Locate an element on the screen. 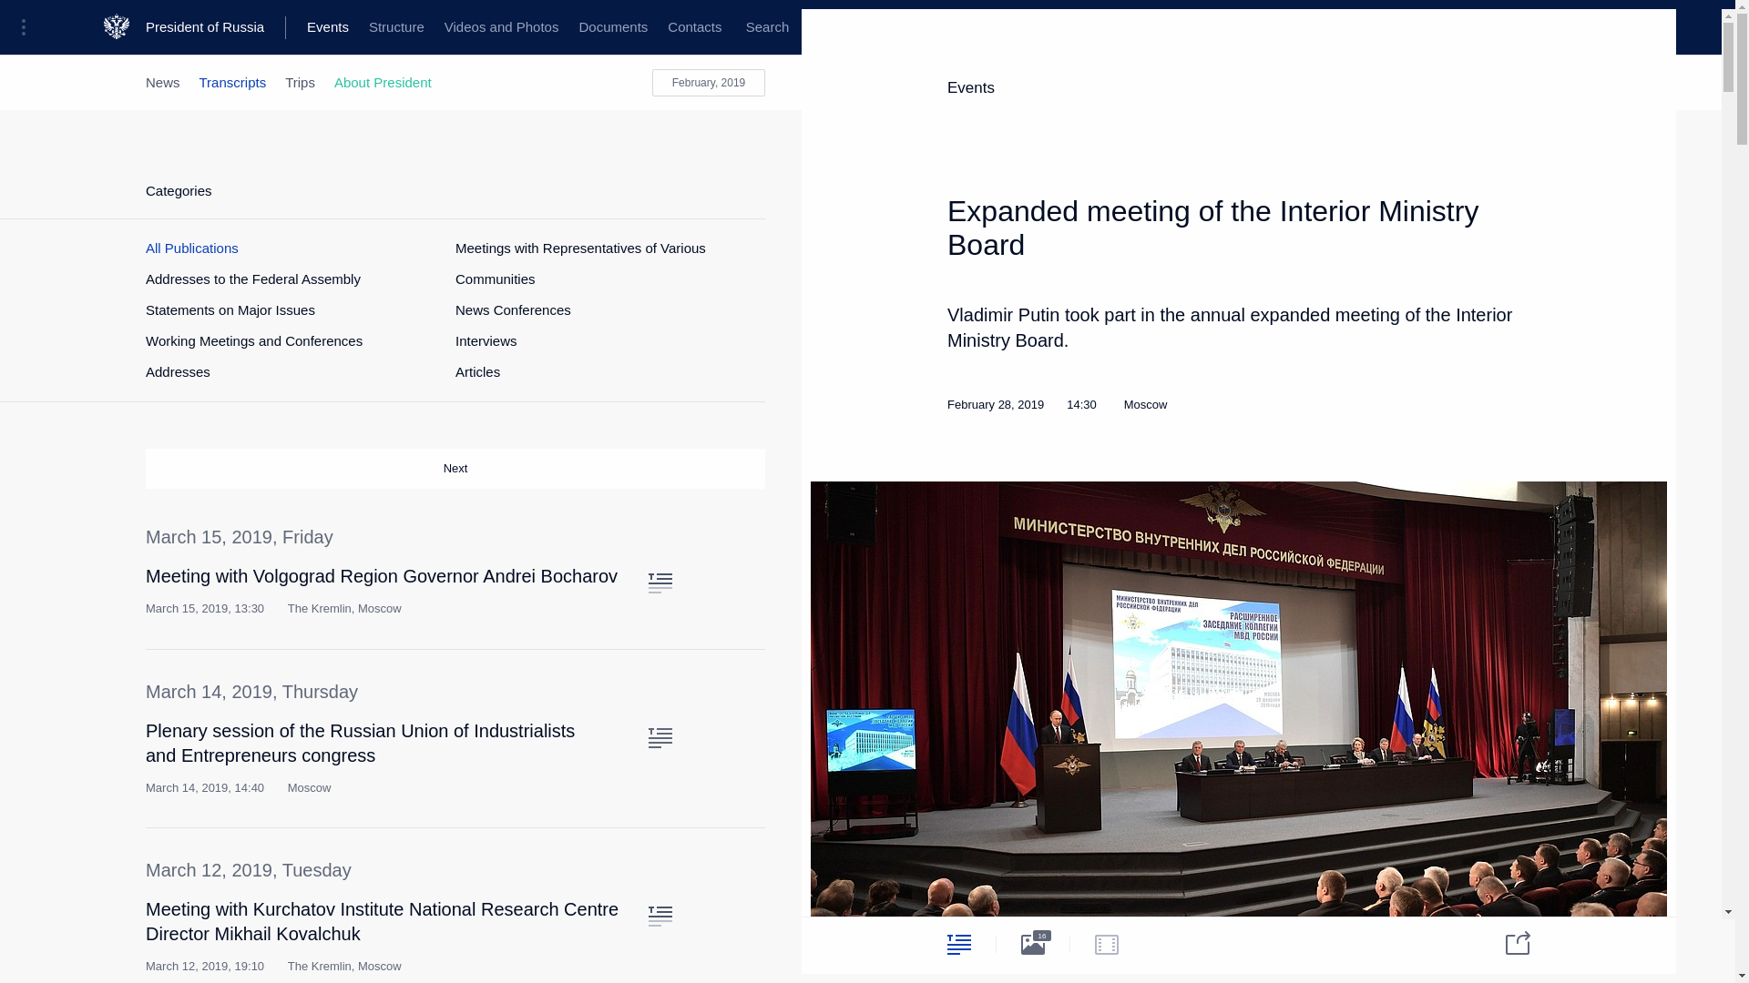 The image size is (1749, 983). Interviews is located at coordinates (486, 340).